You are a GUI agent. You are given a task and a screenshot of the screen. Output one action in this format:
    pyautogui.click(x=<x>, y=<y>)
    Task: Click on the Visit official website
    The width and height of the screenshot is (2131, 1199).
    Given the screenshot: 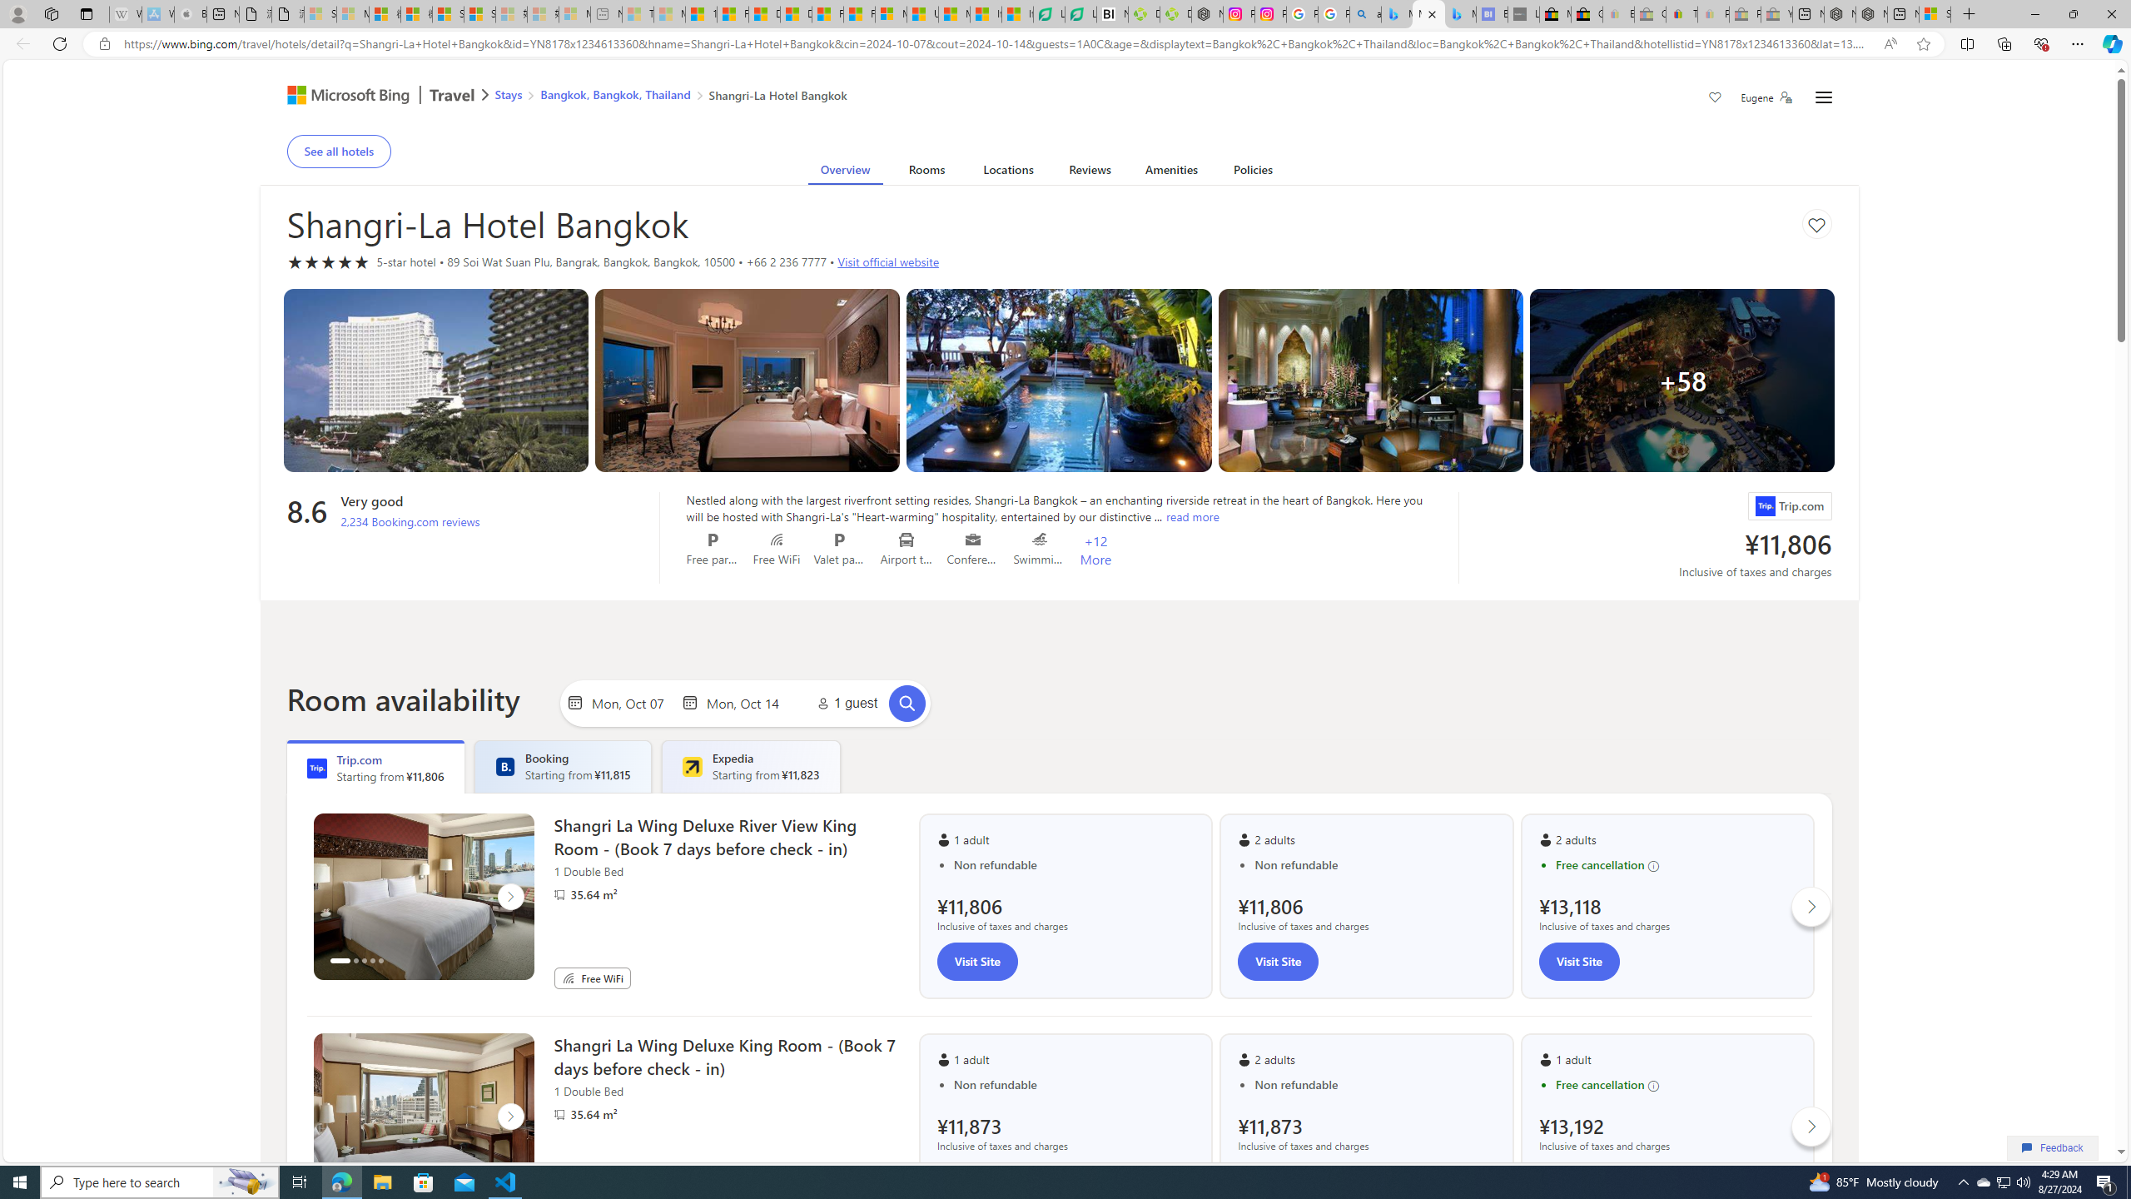 What is the action you would take?
    pyautogui.click(x=888, y=261)
    